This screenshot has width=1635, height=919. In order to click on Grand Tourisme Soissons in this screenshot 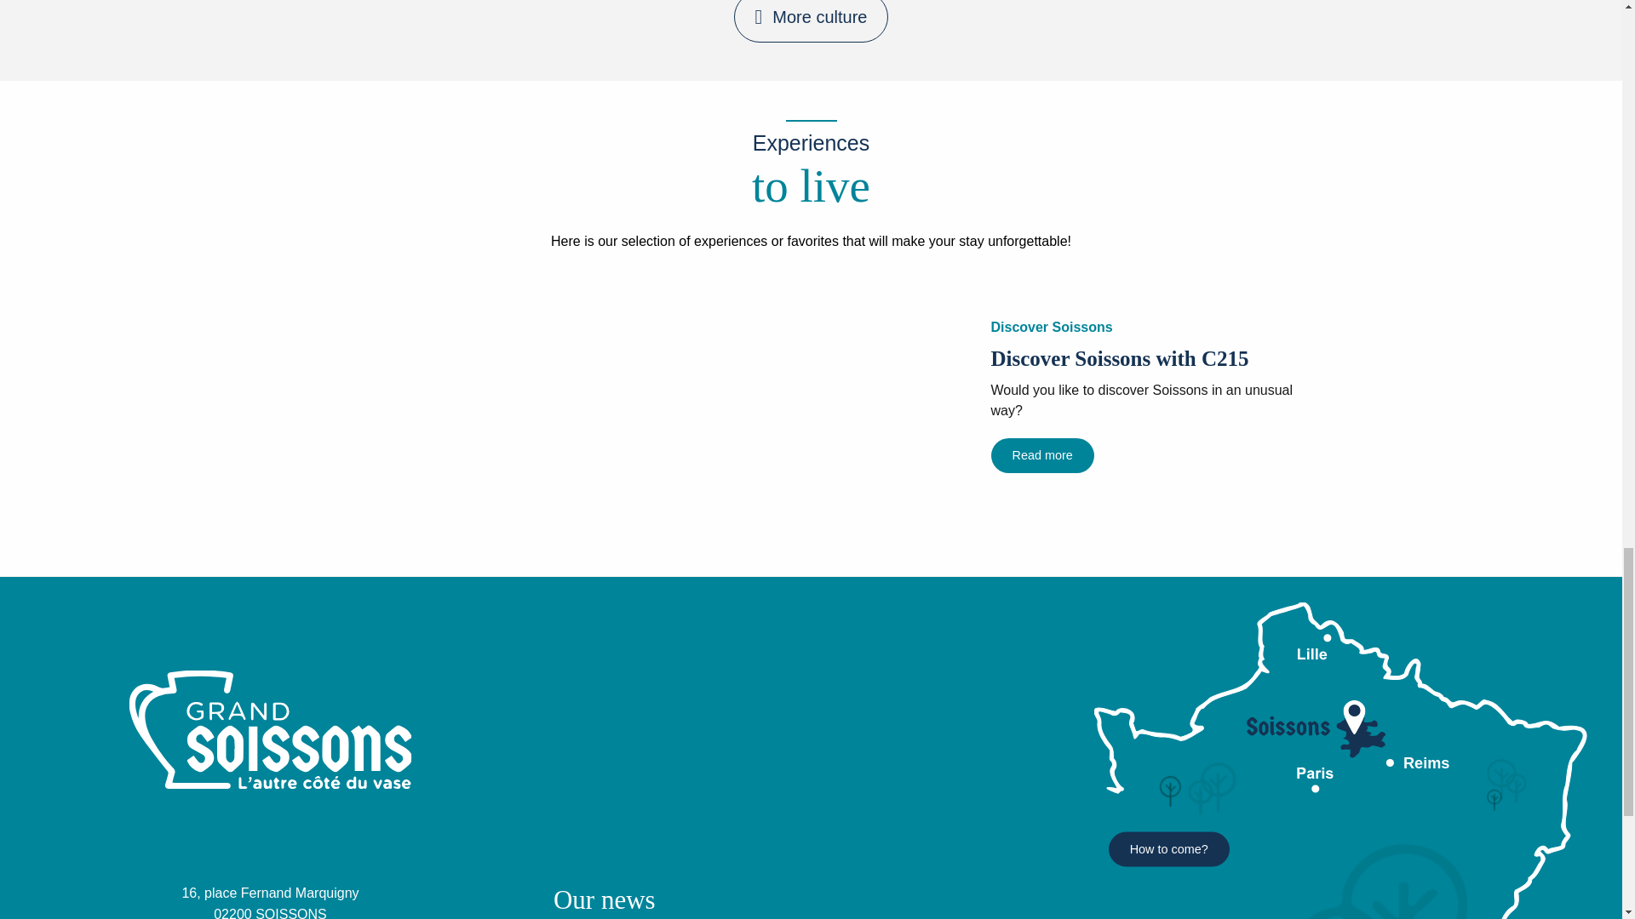, I will do `click(223, 778)`.